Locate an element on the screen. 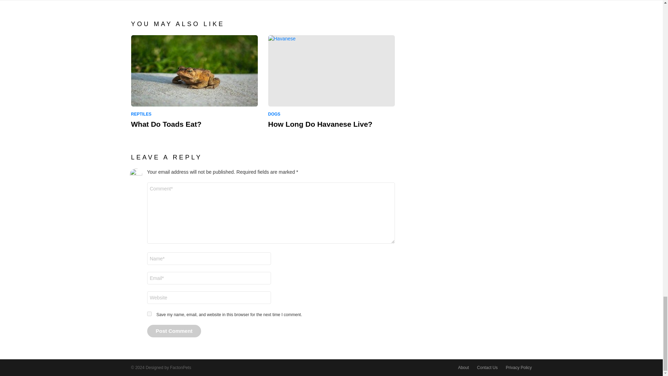 This screenshot has width=668, height=376. yes is located at coordinates (149, 314).